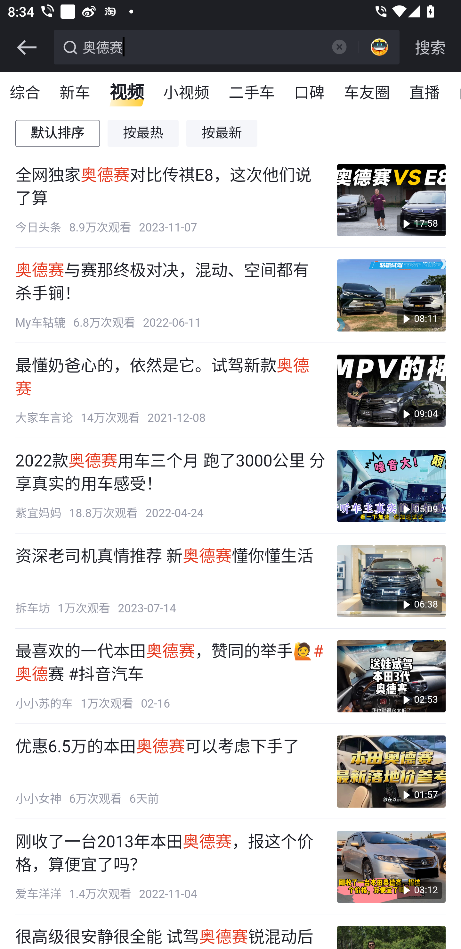  Describe the element at coordinates (310, 93) in the screenshot. I see `口碑` at that location.